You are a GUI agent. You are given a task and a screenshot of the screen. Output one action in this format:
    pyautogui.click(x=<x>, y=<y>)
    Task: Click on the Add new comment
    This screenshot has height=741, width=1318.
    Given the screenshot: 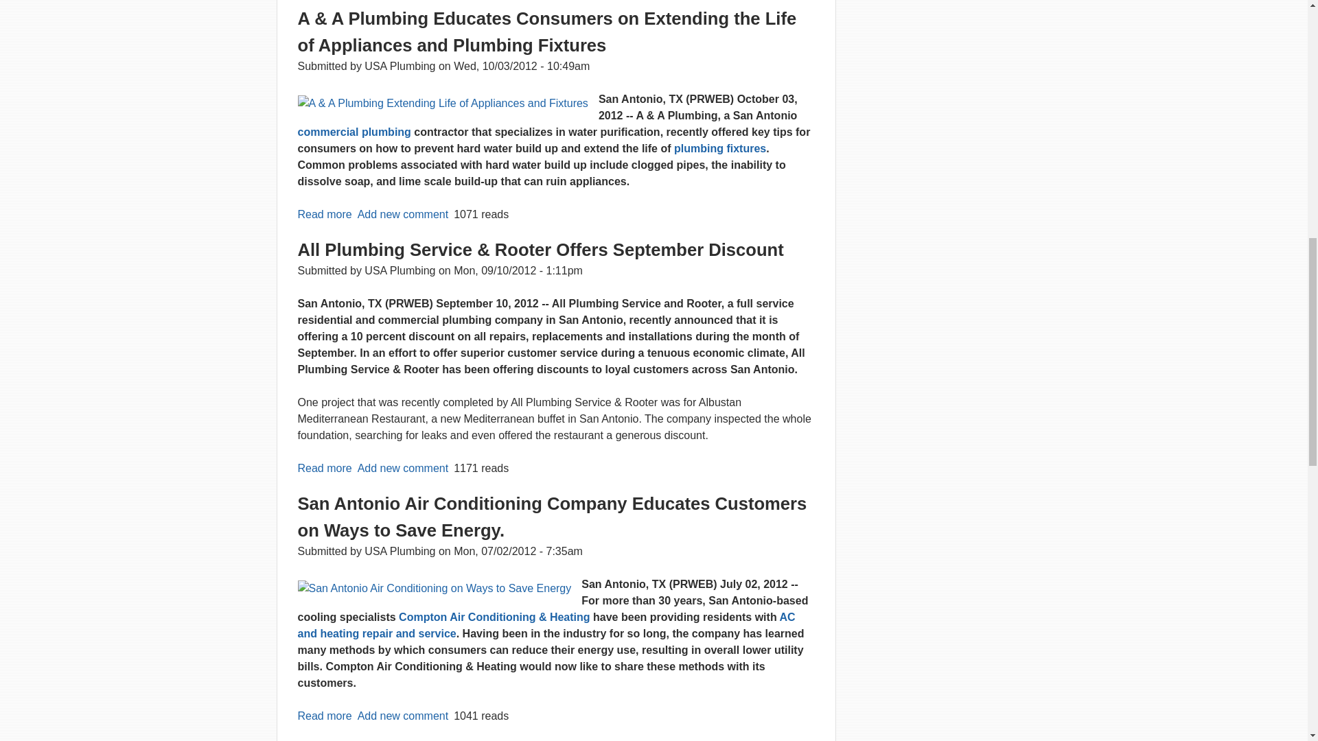 What is the action you would take?
    pyautogui.click(x=403, y=214)
    